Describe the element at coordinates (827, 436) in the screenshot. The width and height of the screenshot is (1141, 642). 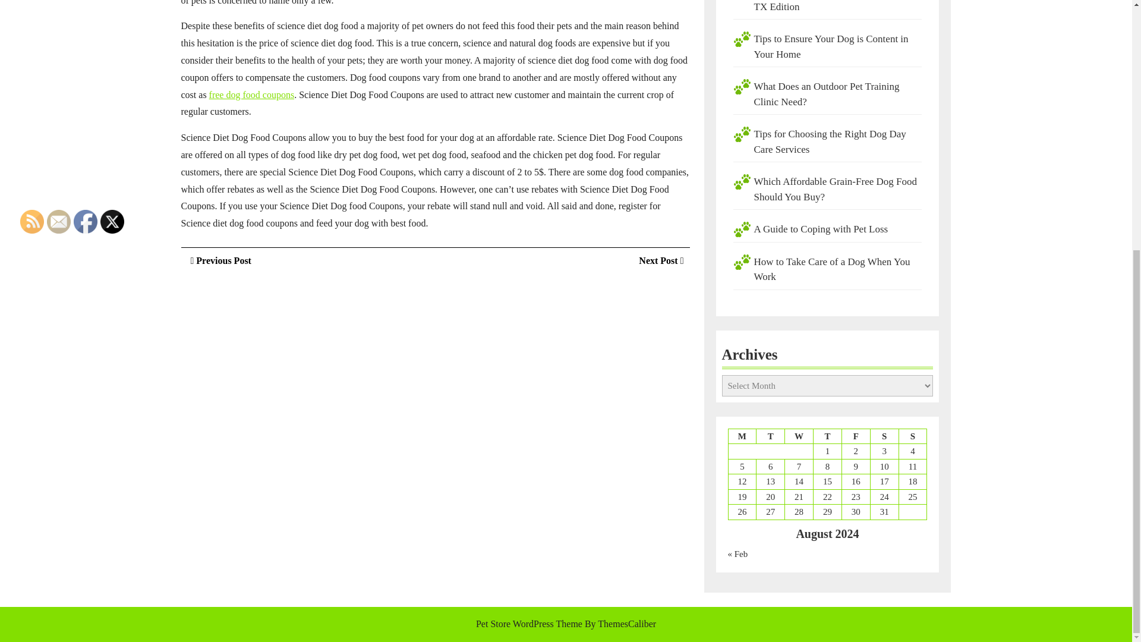
I see `Tuesday` at that location.